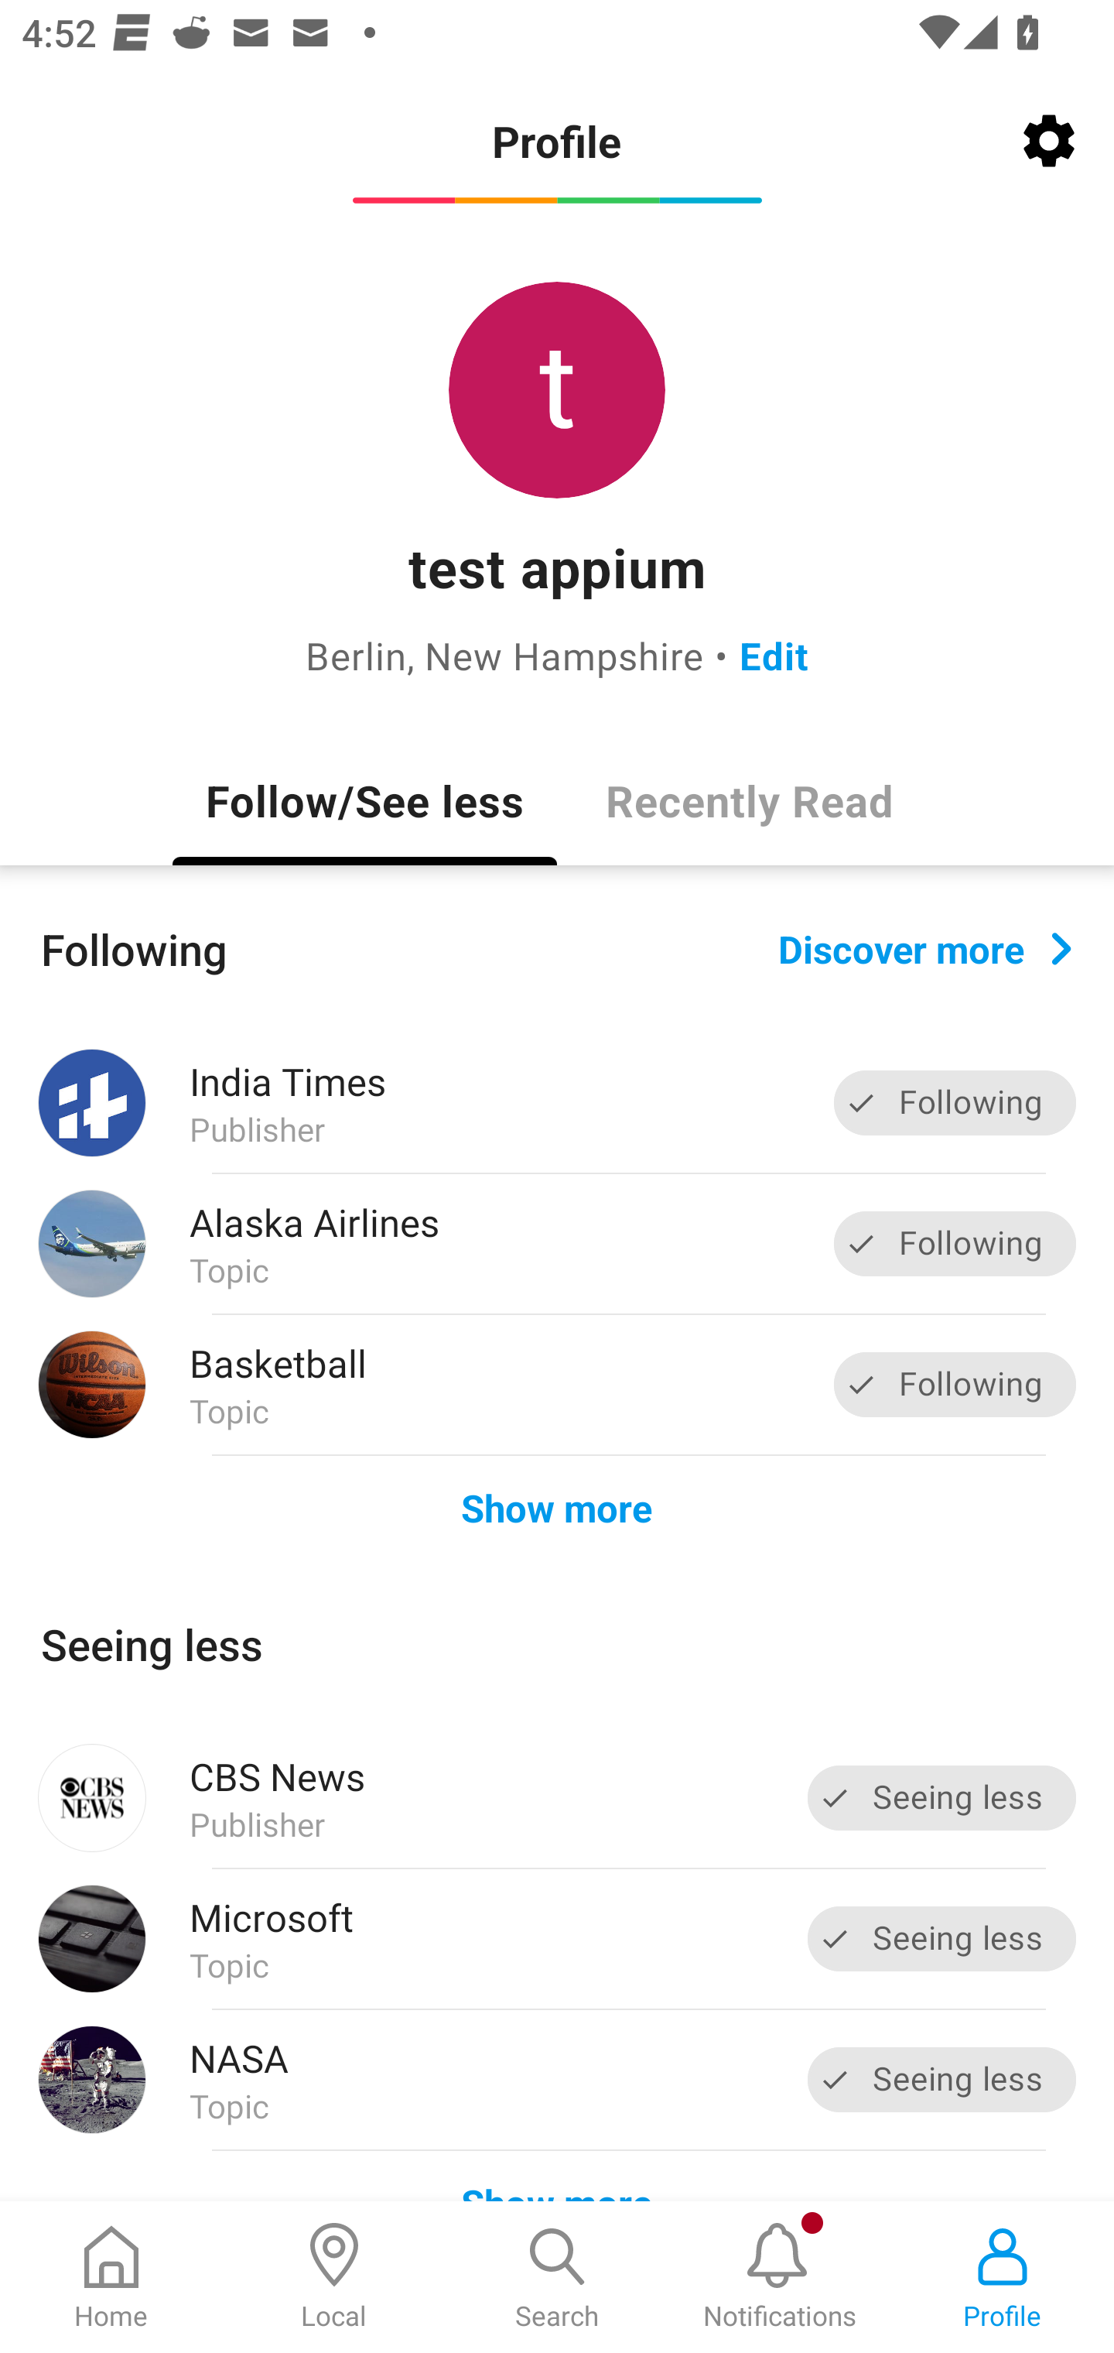  I want to click on Microsoft Topic Seeing less, so click(557, 1938).